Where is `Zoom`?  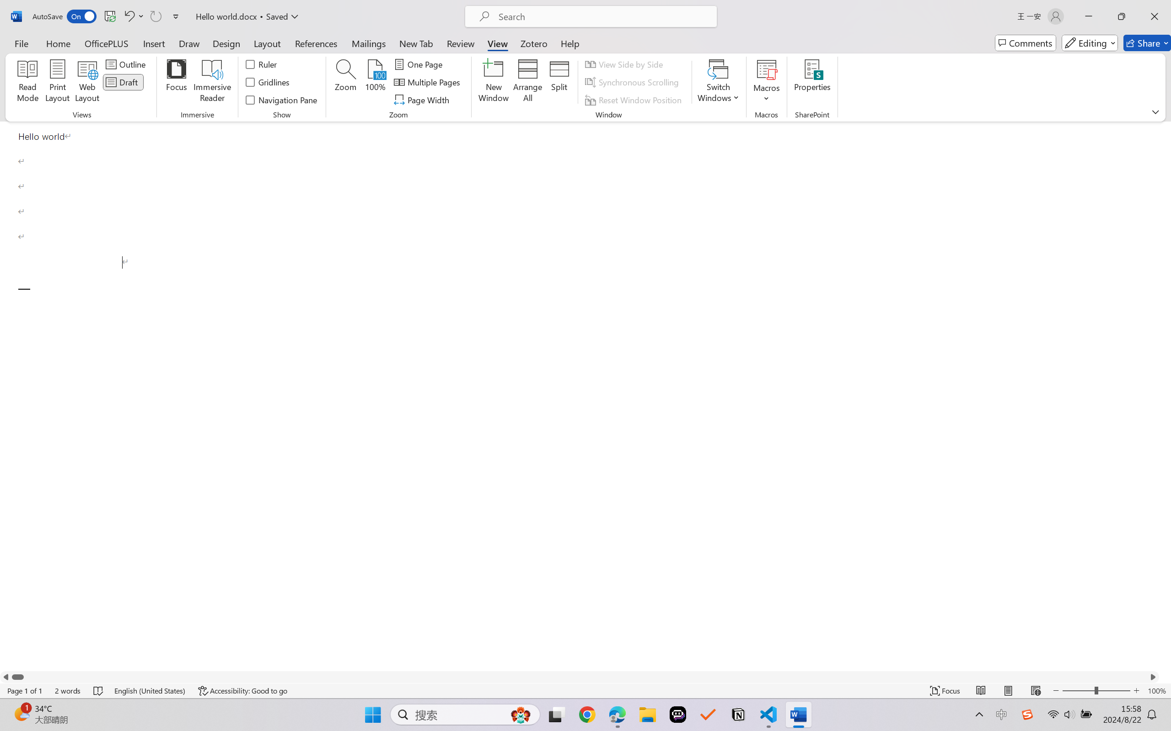 Zoom is located at coordinates (1096, 691).